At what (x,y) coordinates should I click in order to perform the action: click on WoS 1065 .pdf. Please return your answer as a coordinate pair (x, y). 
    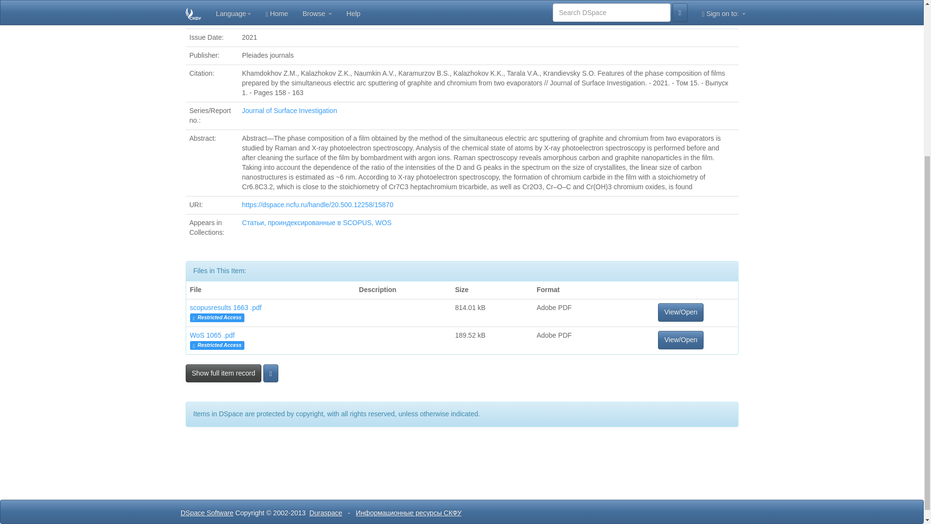
    Looking at the image, I should click on (212, 335).